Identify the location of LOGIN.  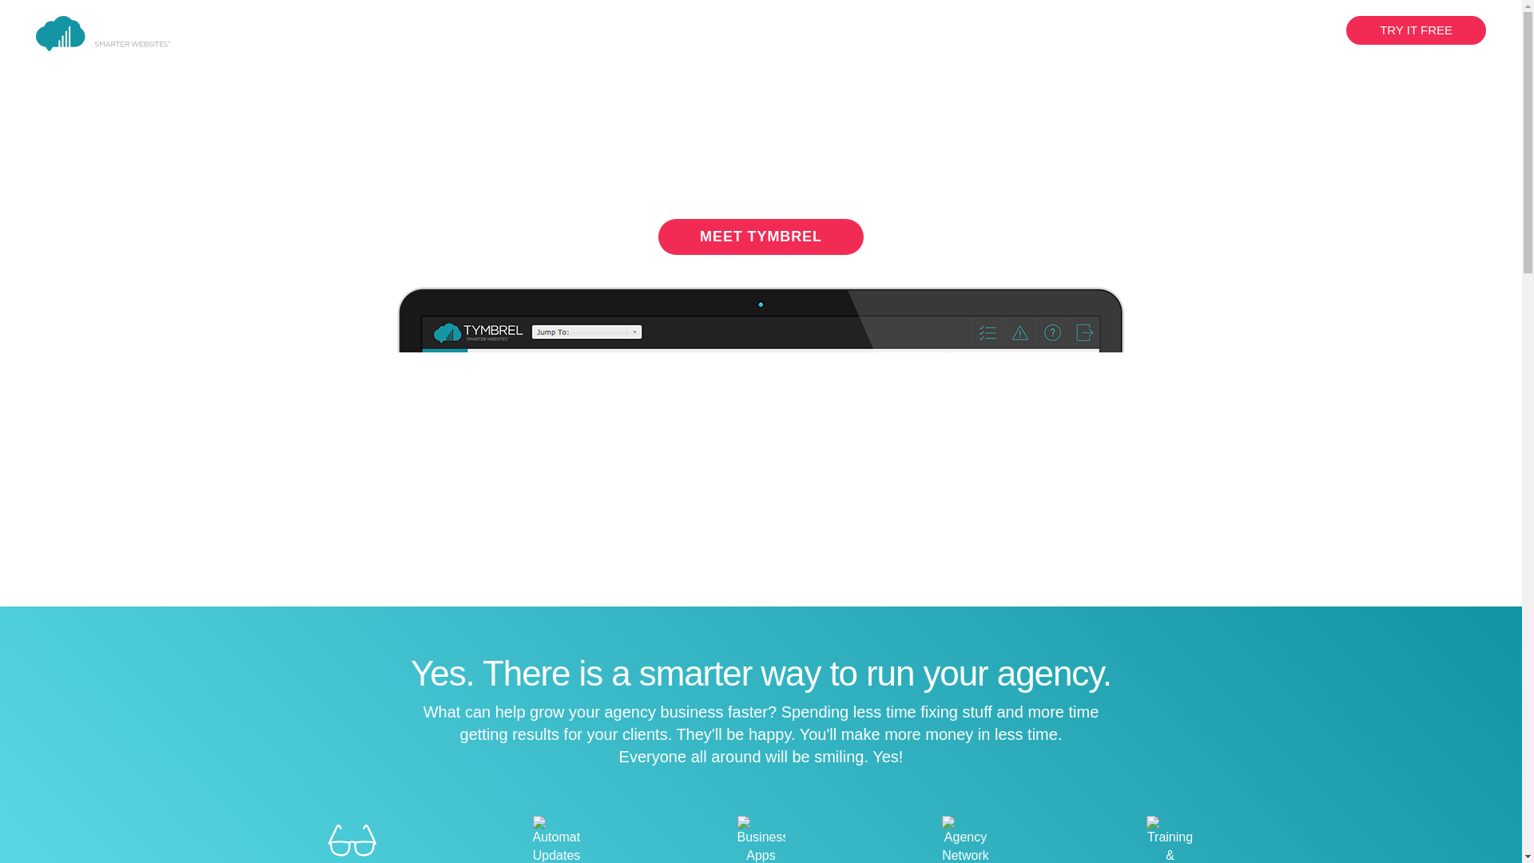
(1295, 30).